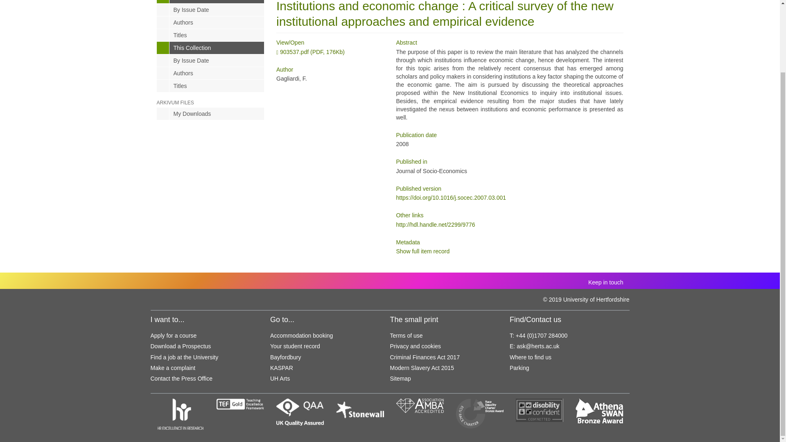 Image resolution: width=786 pixels, height=442 pixels. Describe the element at coordinates (280, 378) in the screenshot. I see `UH Arts` at that location.